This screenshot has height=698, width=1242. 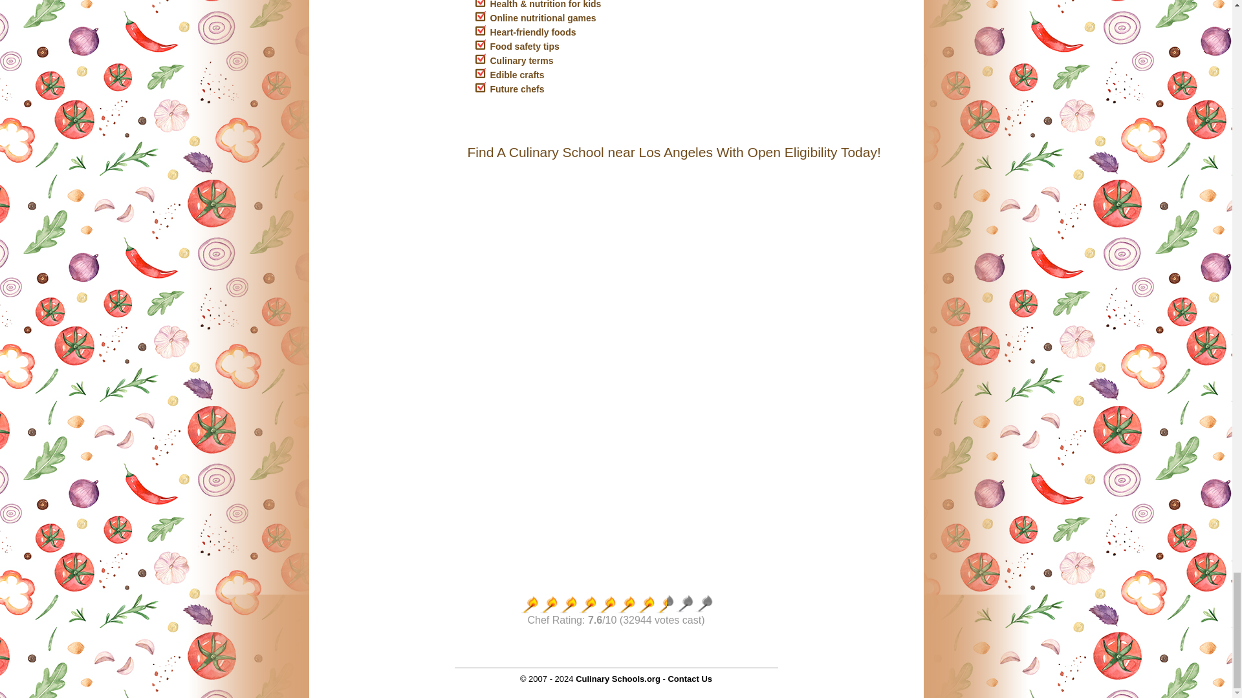 What do you see at coordinates (683, 604) in the screenshot?
I see `9 out of 10` at bounding box center [683, 604].